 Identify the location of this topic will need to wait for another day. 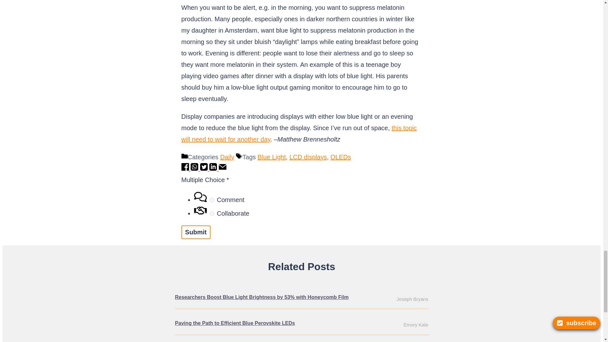
(299, 134).